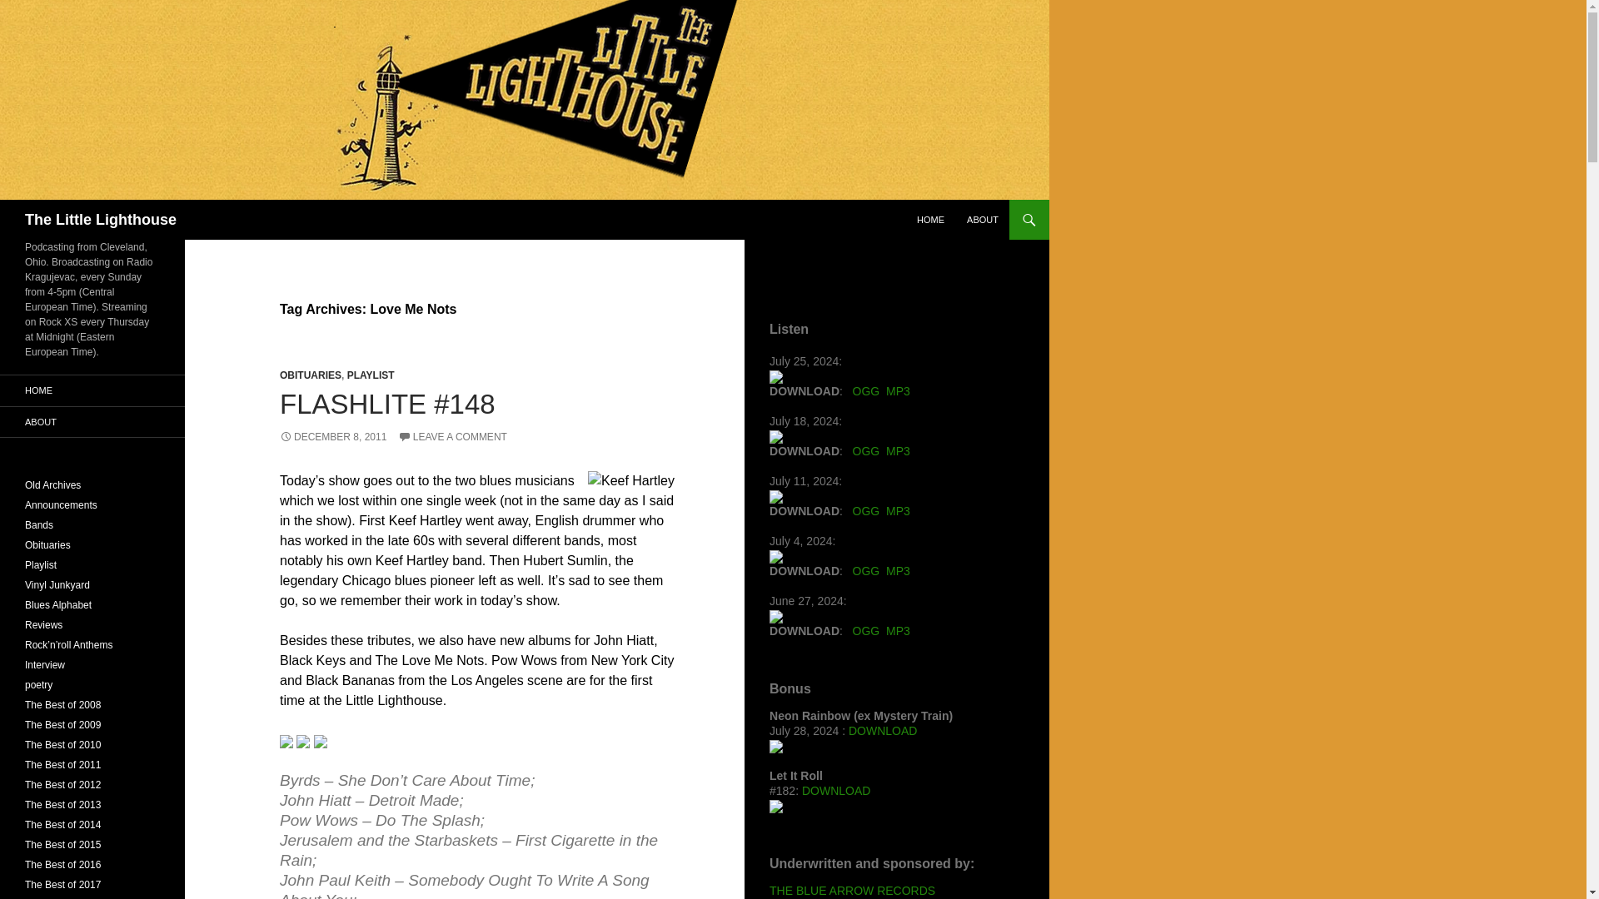  I want to click on OBITUARIES, so click(311, 375).